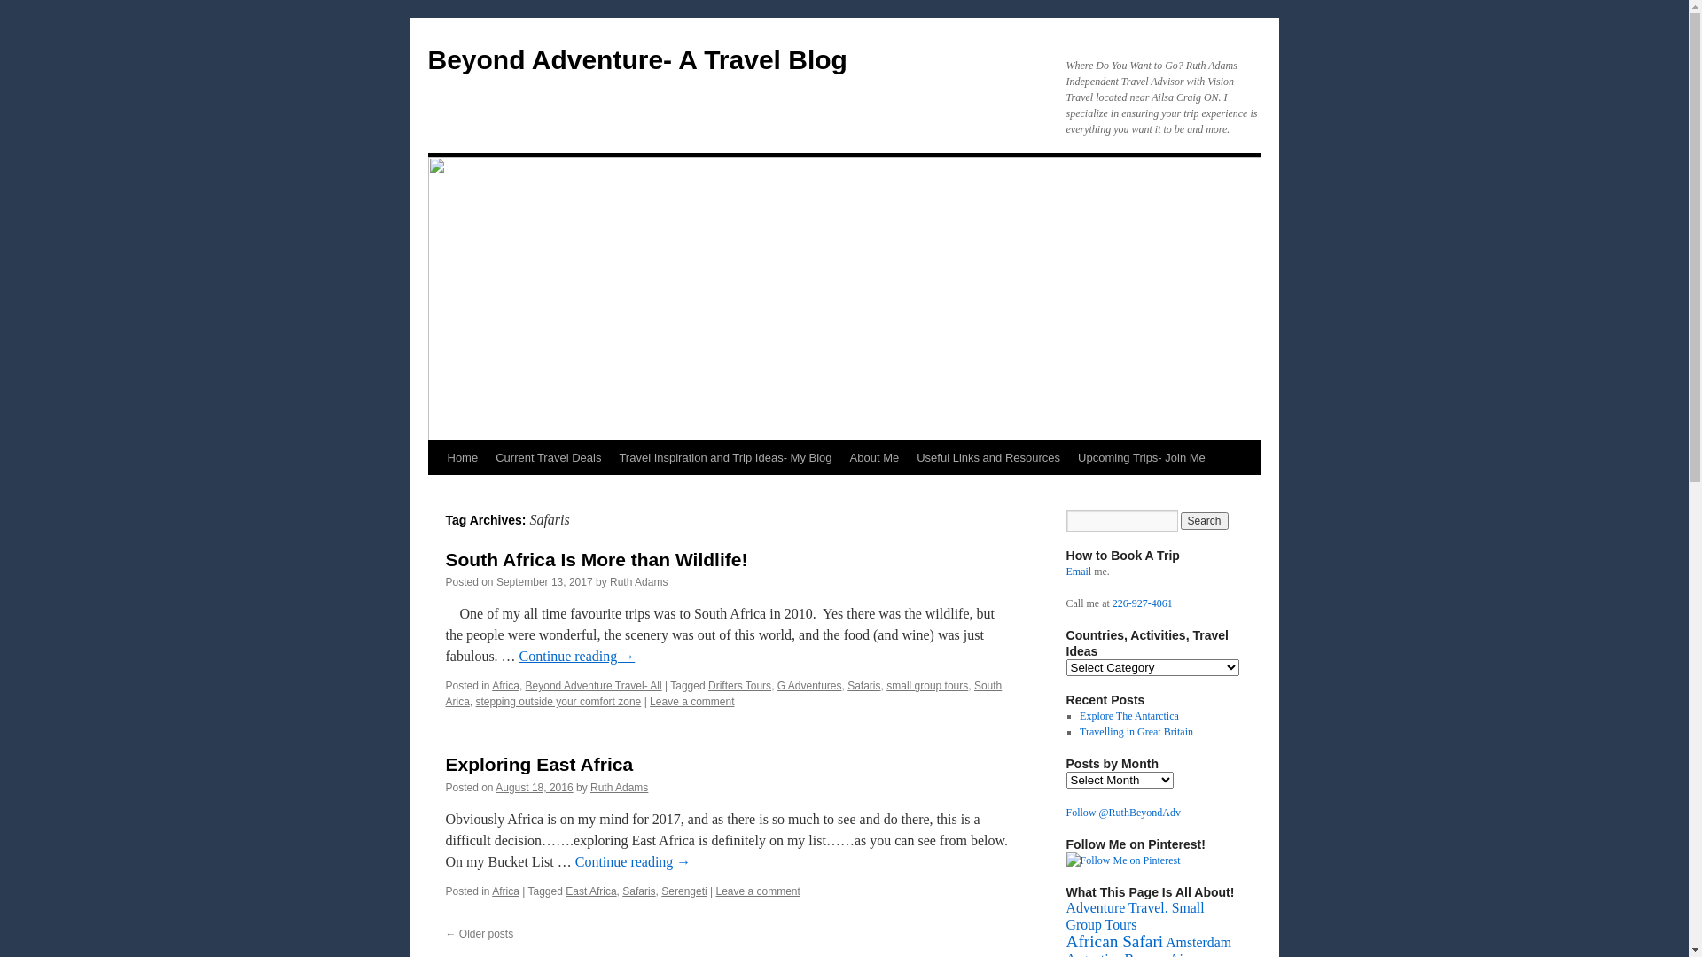 Image resolution: width=1702 pixels, height=957 pixels. Describe the element at coordinates (1114, 941) in the screenshot. I see `African Safari` at that location.